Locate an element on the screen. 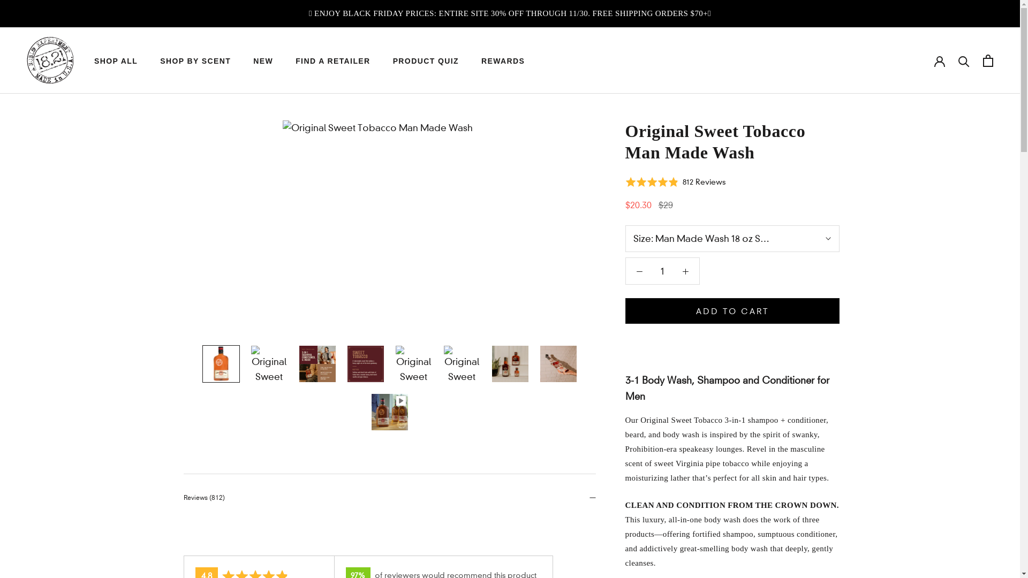 The height and width of the screenshot is (578, 1028). NEW
NEW is located at coordinates (263, 61).